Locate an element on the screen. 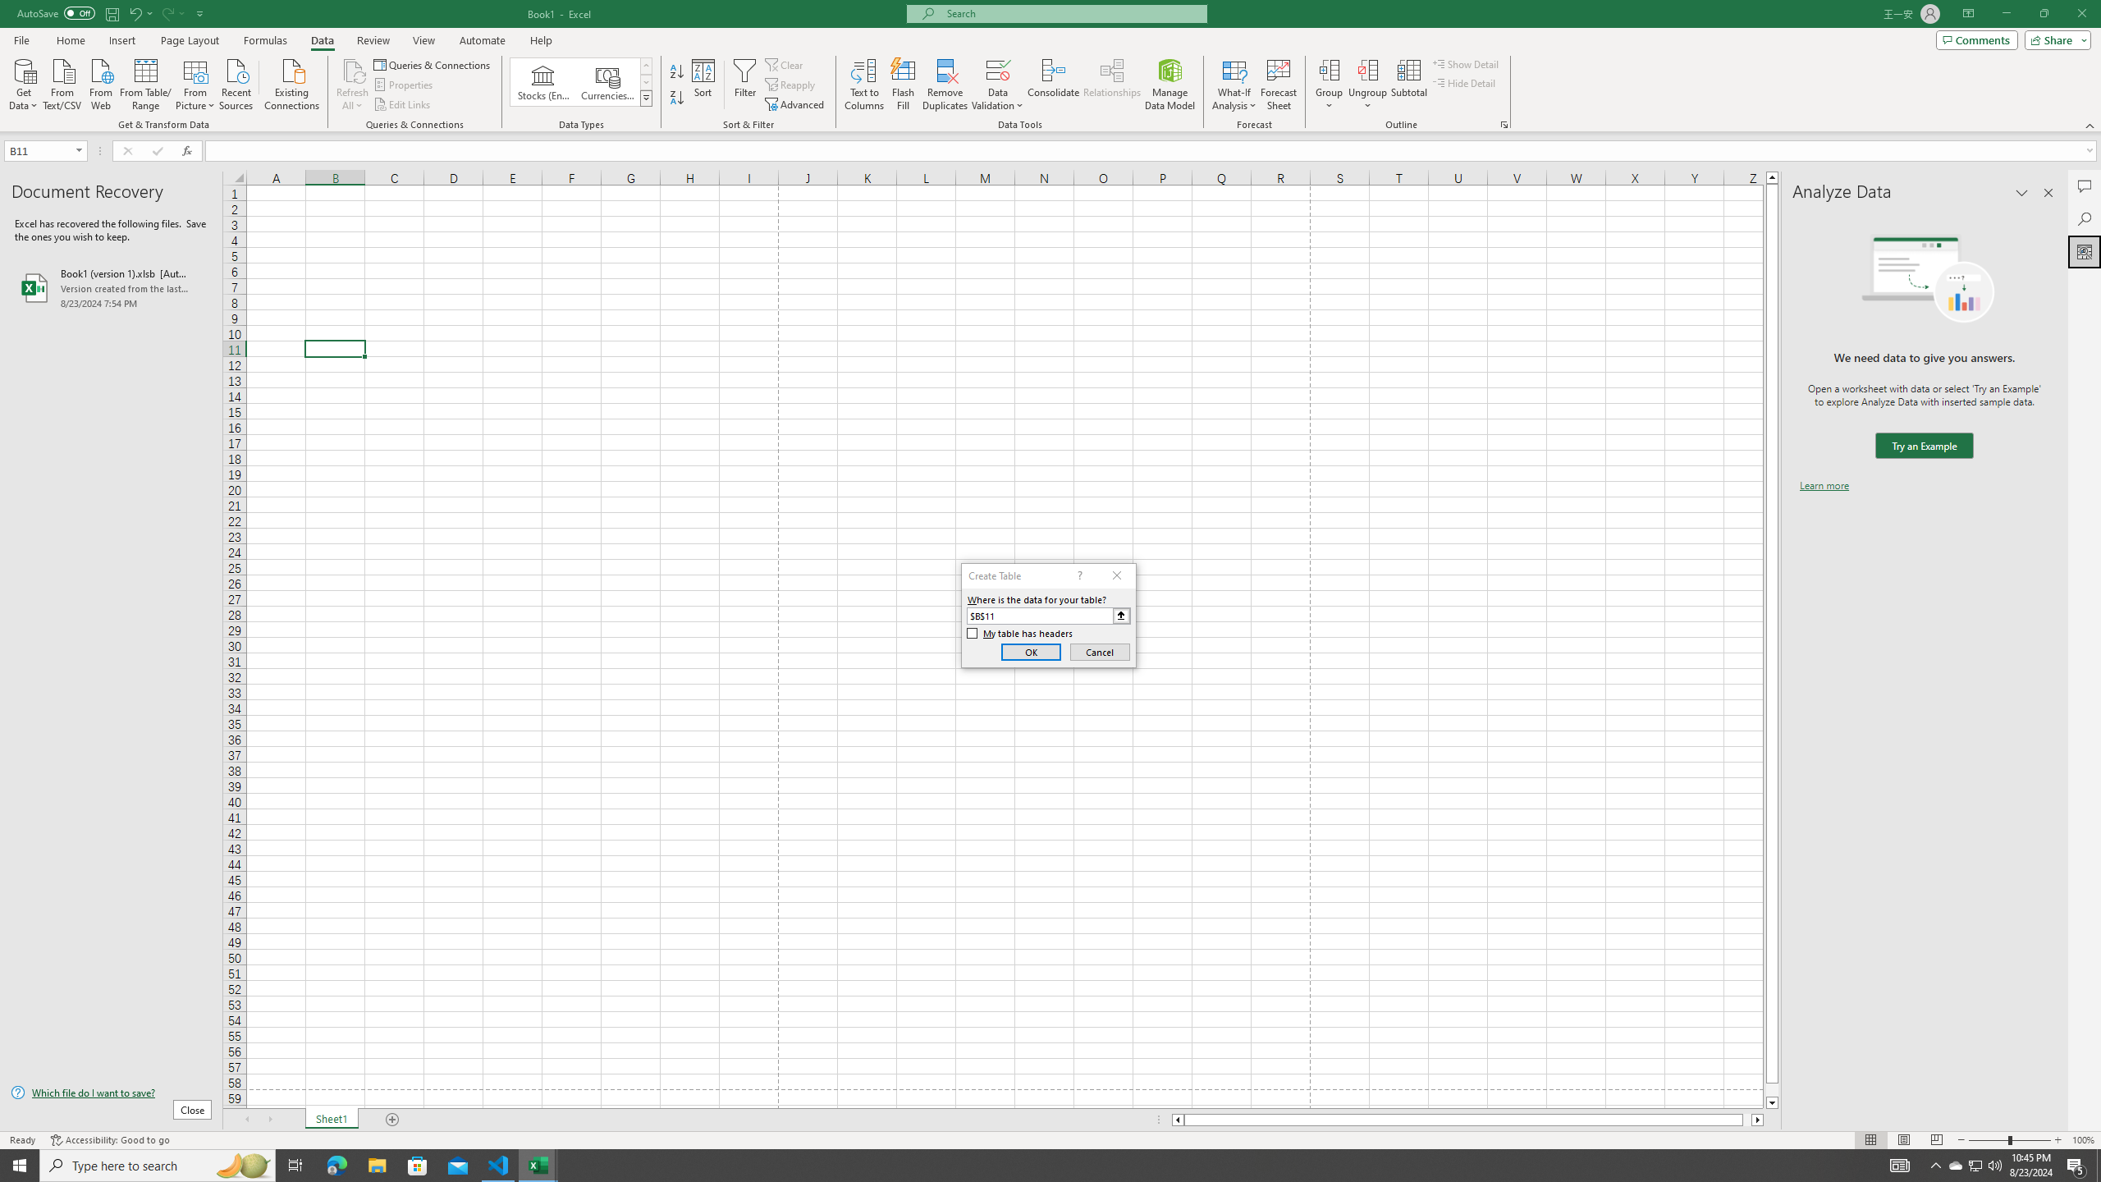  Data Types is located at coordinates (647, 98).